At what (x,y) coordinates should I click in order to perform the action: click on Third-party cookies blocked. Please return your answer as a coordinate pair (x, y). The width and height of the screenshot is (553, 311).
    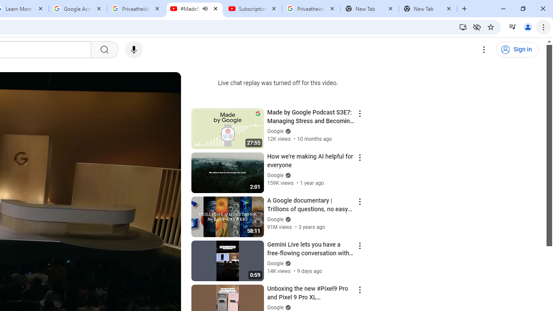
    Looking at the image, I should click on (477, 27).